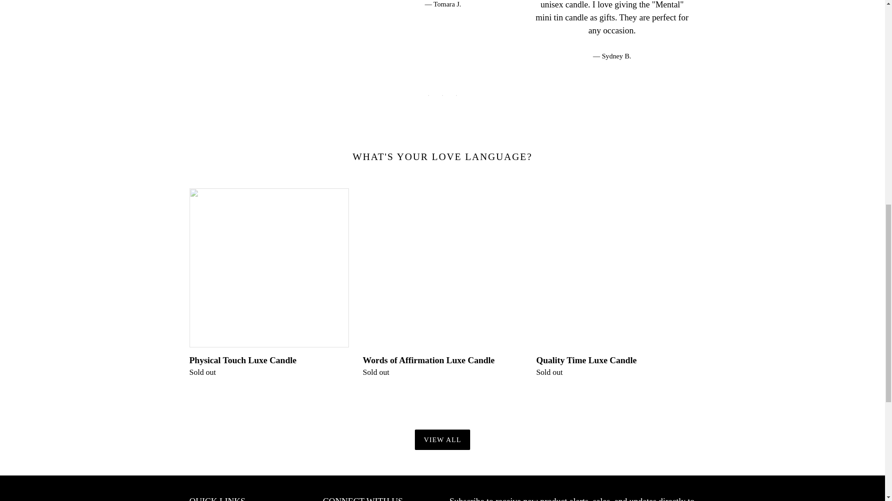  What do you see at coordinates (456, 96) in the screenshot?
I see `Slide 3` at bounding box center [456, 96].